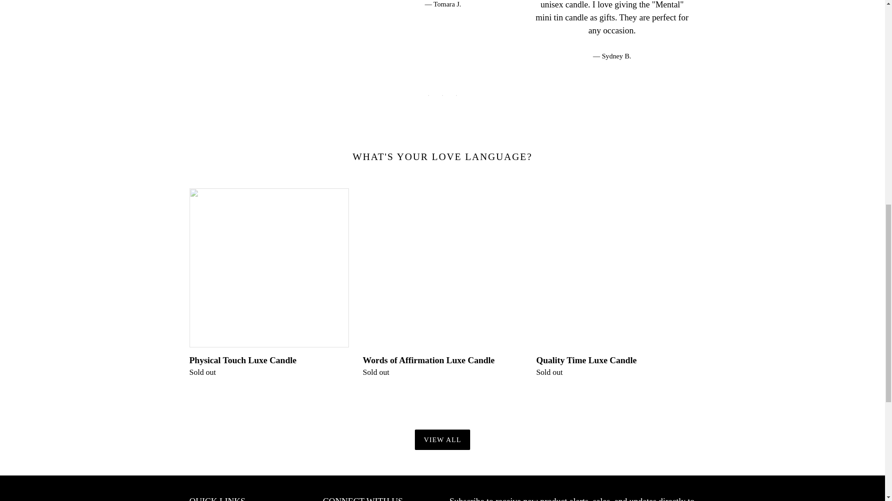  What do you see at coordinates (456, 96) in the screenshot?
I see `Slide 3` at bounding box center [456, 96].